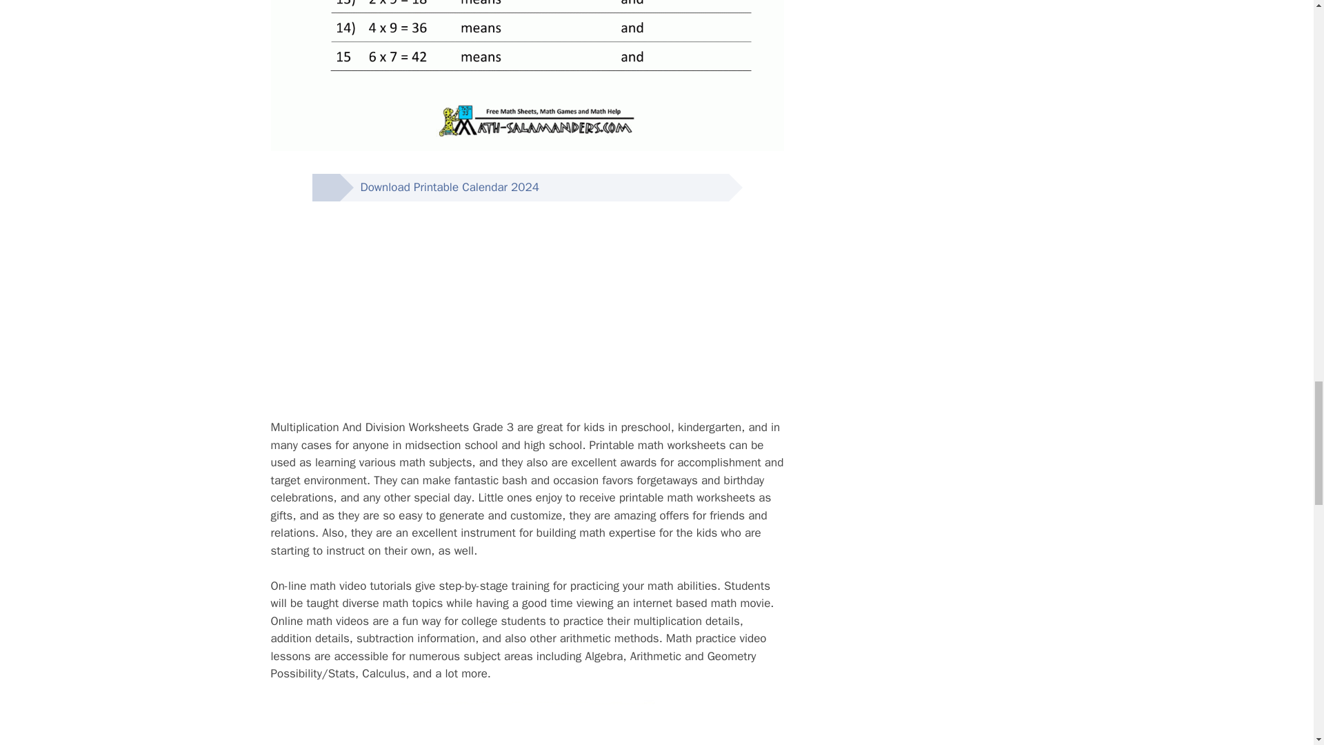 The image size is (1324, 745). Describe the element at coordinates (439, 187) in the screenshot. I see `Download Printable Calendar 2024` at that location.